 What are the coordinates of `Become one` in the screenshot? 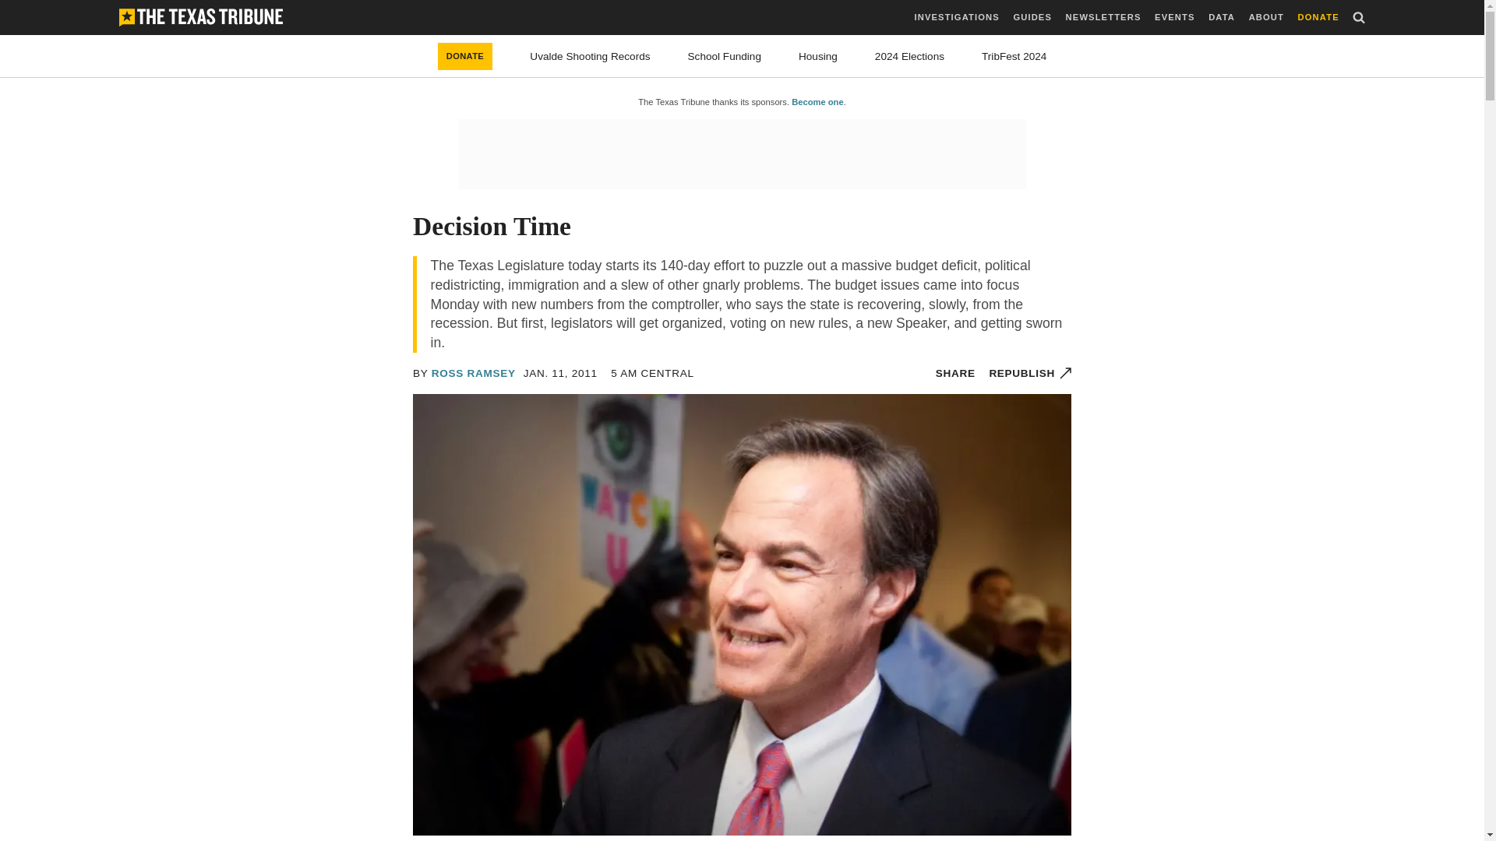 It's located at (817, 102).